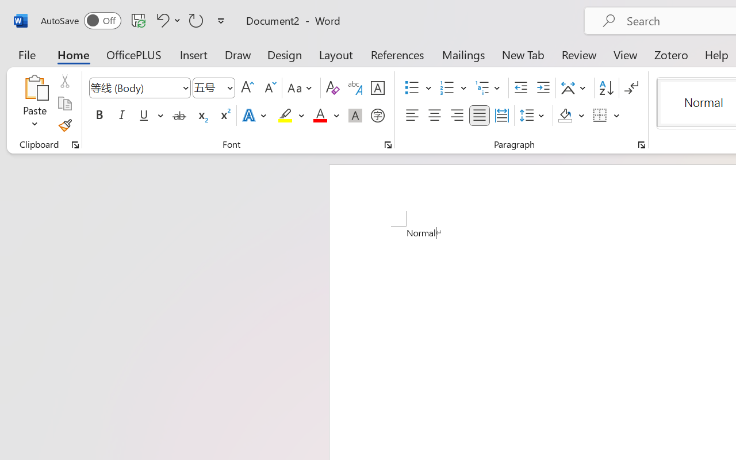 This screenshot has width=736, height=460. I want to click on Office Clipboard..., so click(75, 145).